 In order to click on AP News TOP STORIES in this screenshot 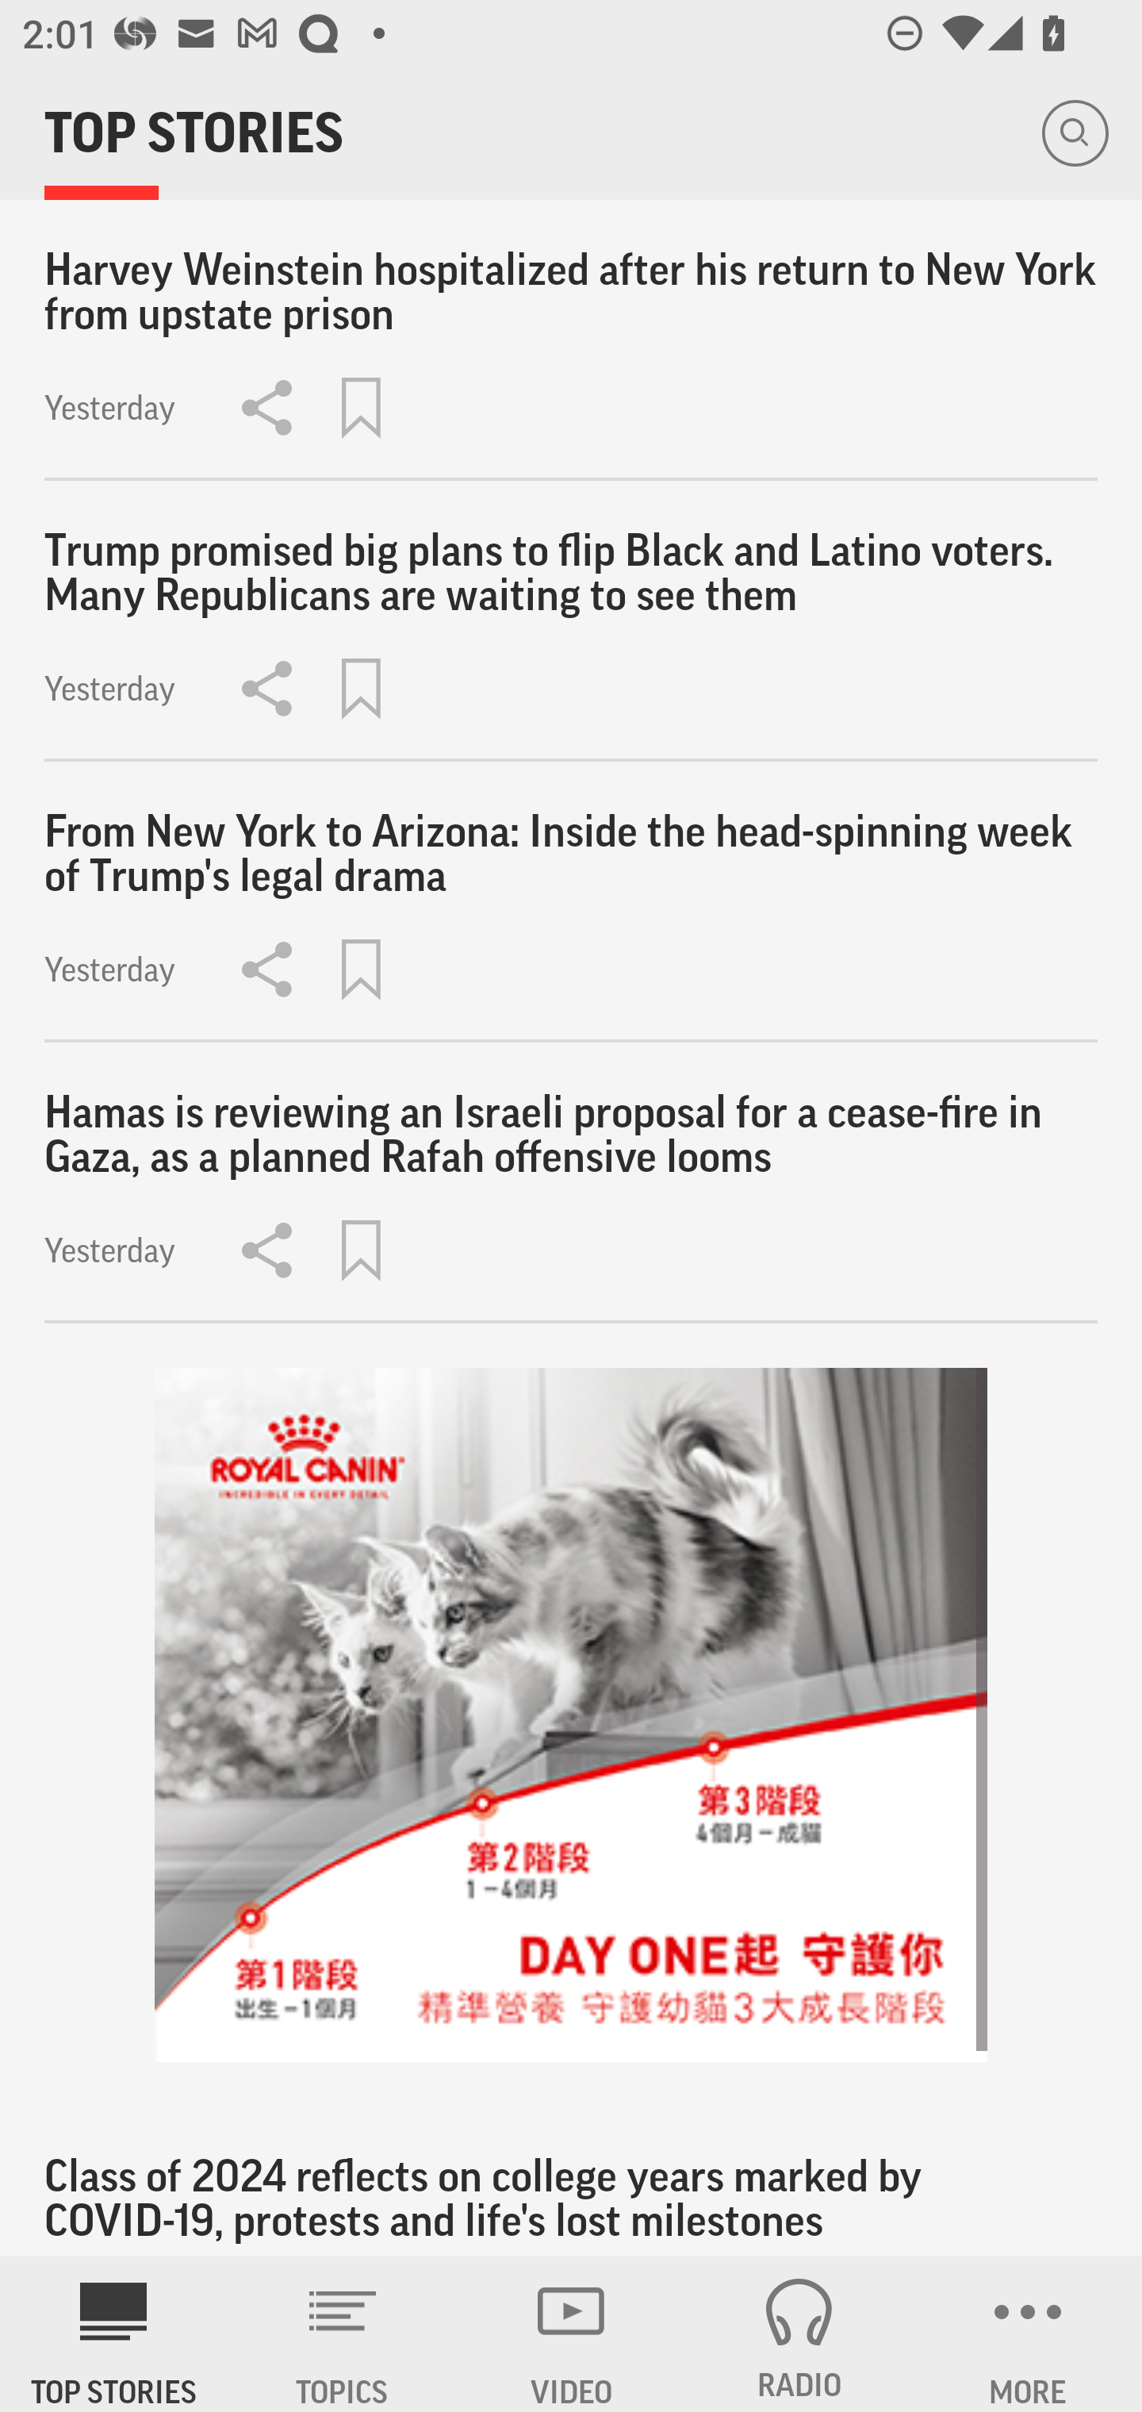, I will do `click(114, 2334)`.